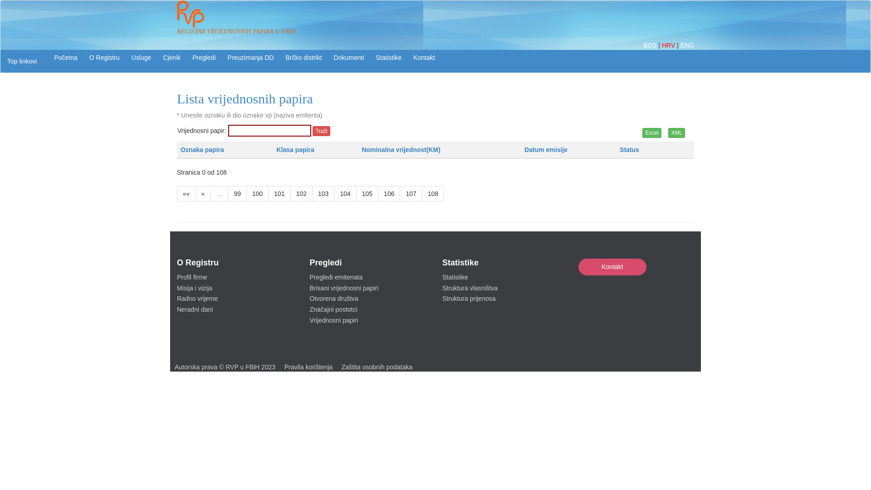 The height and width of the screenshot is (490, 871). Describe the element at coordinates (104, 58) in the screenshot. I see `O Registru` at that location.